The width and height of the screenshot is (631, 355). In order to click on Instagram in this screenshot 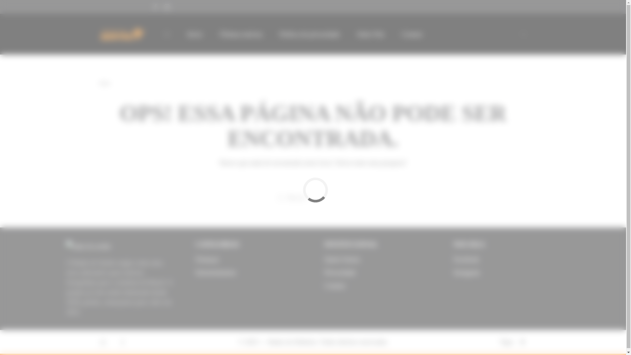, I will do `click(507, 272)`.